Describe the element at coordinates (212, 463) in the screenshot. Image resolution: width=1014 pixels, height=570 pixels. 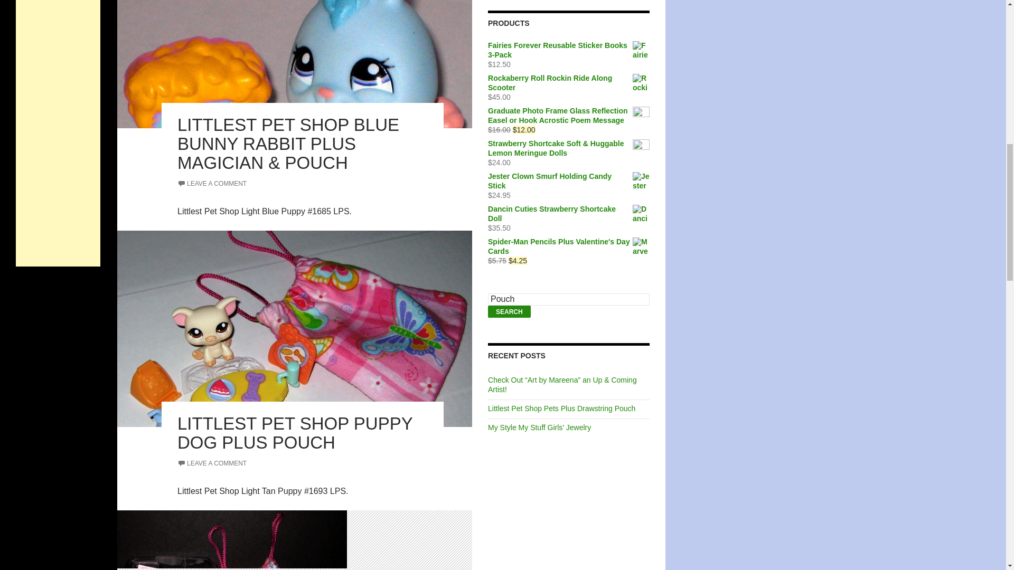
I see `LEAVE A COMMENT` at that location.